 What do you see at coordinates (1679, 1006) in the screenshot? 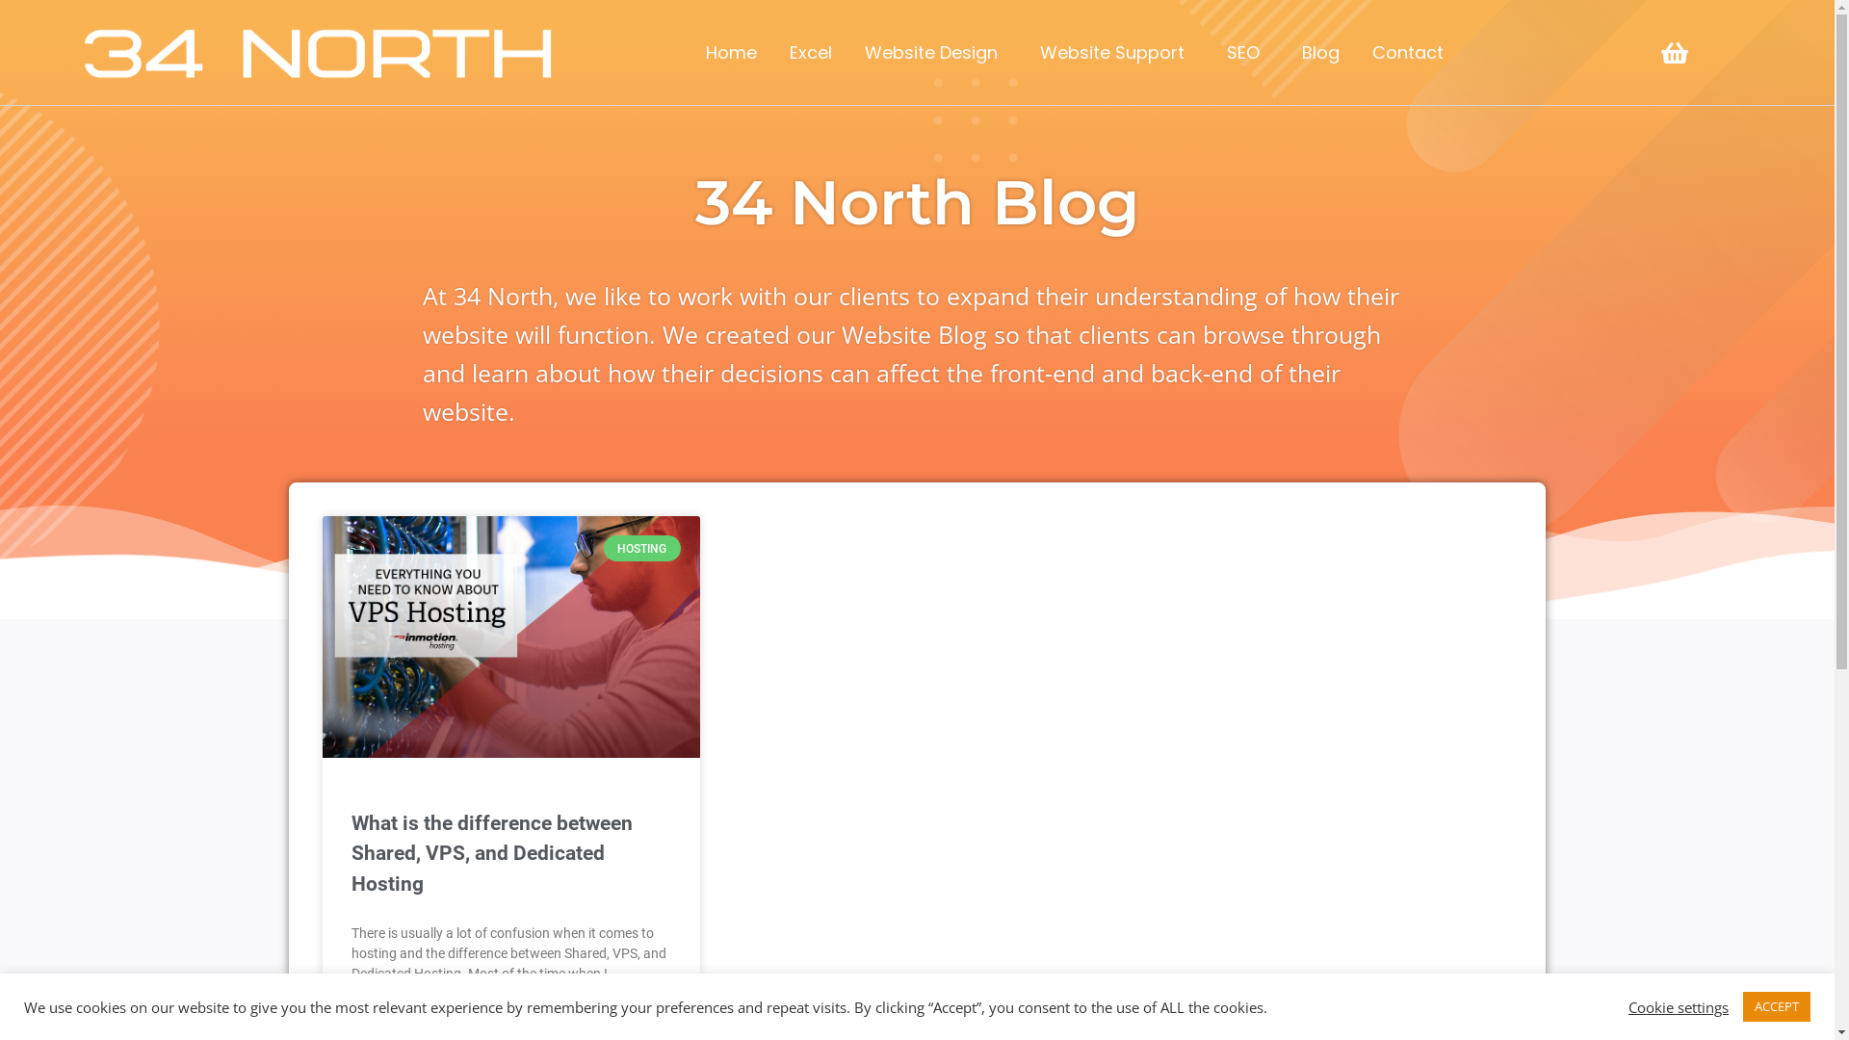
I see `Cookie settings` at bounding box center [1679, 1006].